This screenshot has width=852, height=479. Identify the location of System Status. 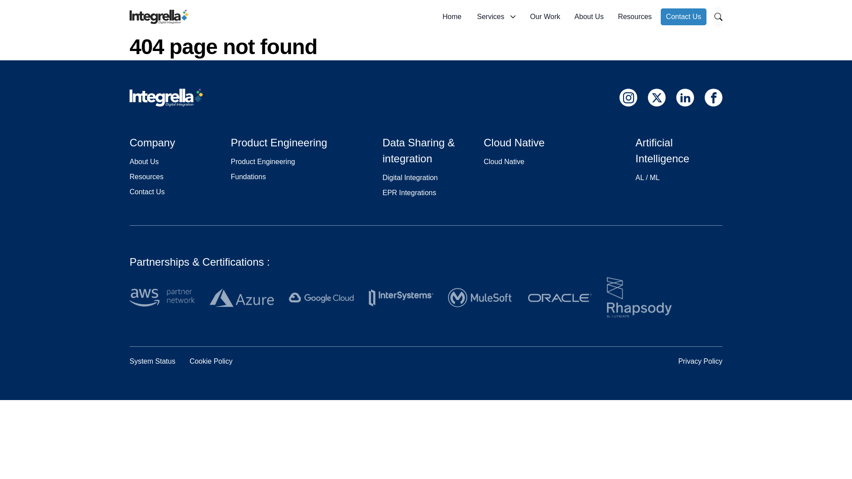
(152, 361).